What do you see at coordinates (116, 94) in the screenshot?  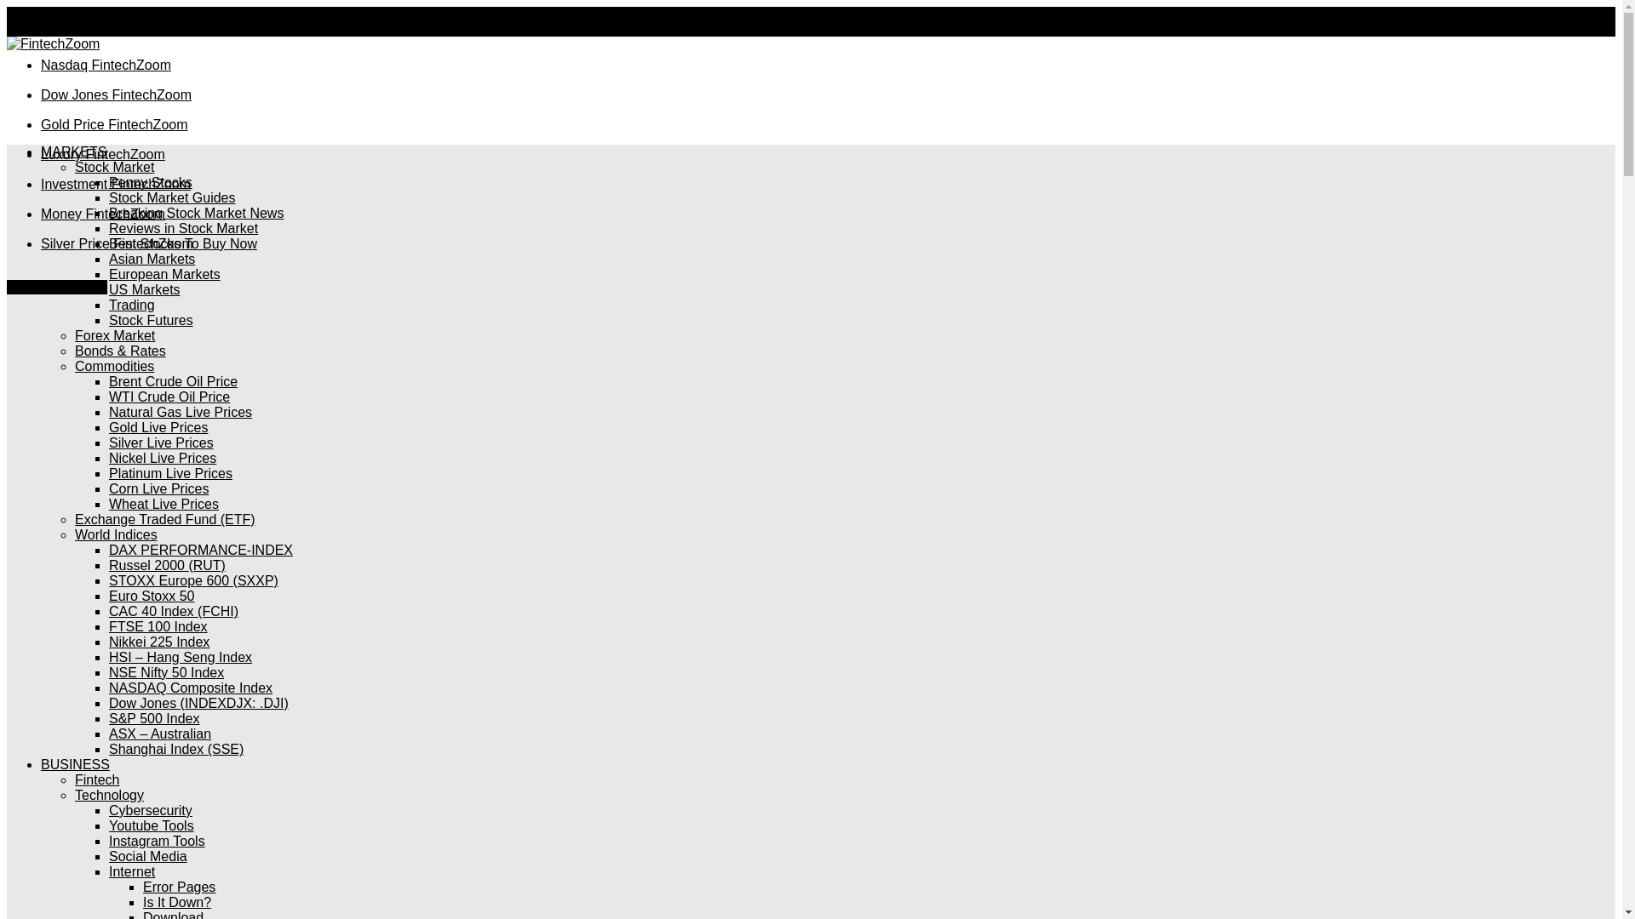 I see `Dow Jones FintechZoom` at bounding box center [116, 94].